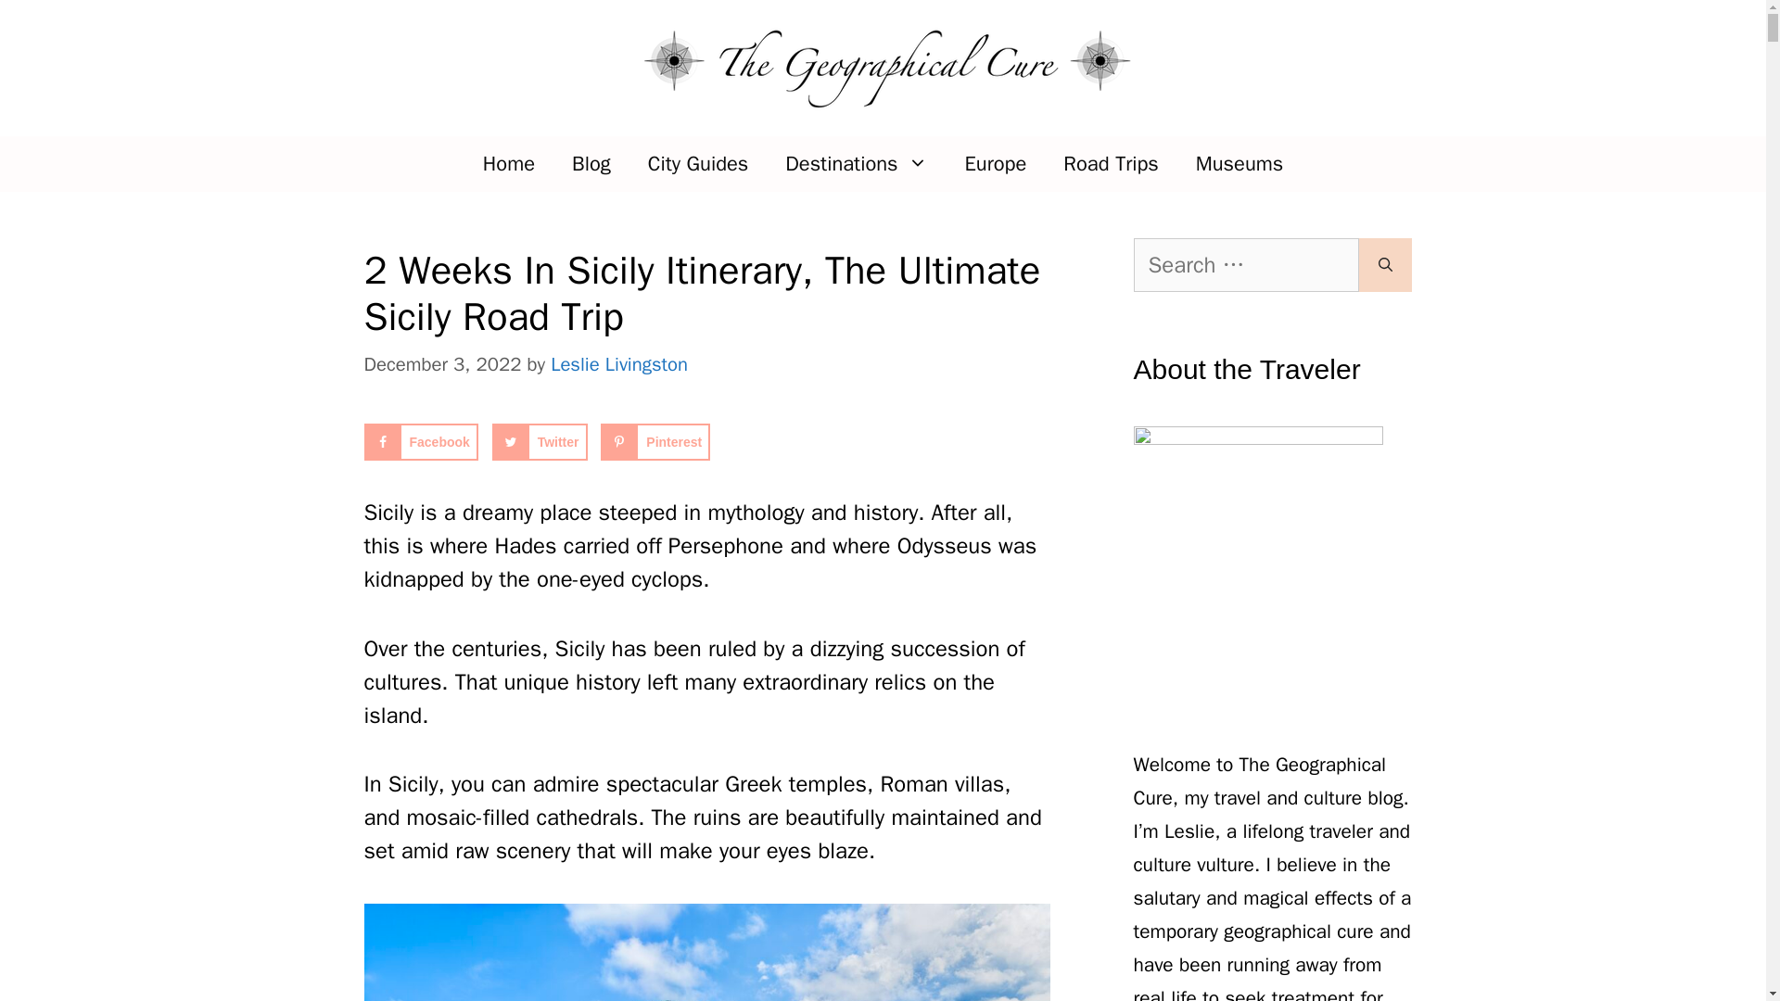  I want to click on Search for:, so click(1244, 265).